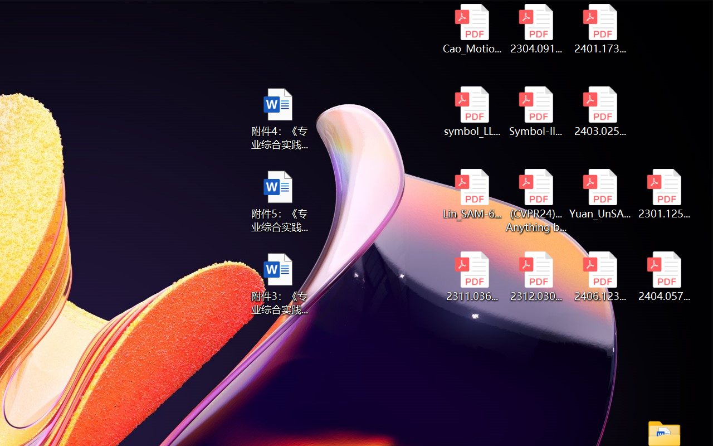 The image size is (713, 446). I want to click on 2301.12597v3.pdf, so click(664, 194).